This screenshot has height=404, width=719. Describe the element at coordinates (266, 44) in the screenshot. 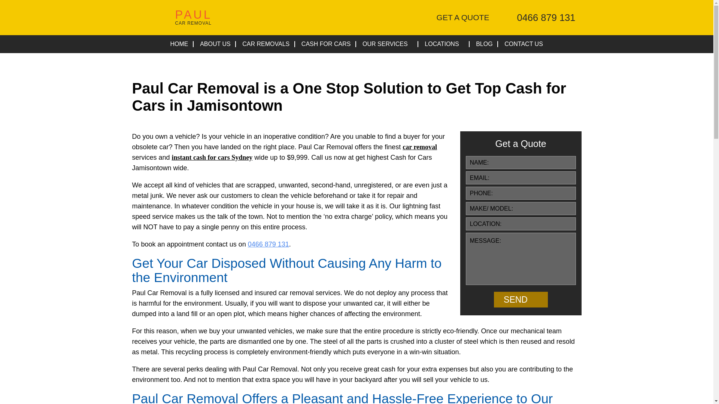

I see `CAR REMOVALS` at that location.